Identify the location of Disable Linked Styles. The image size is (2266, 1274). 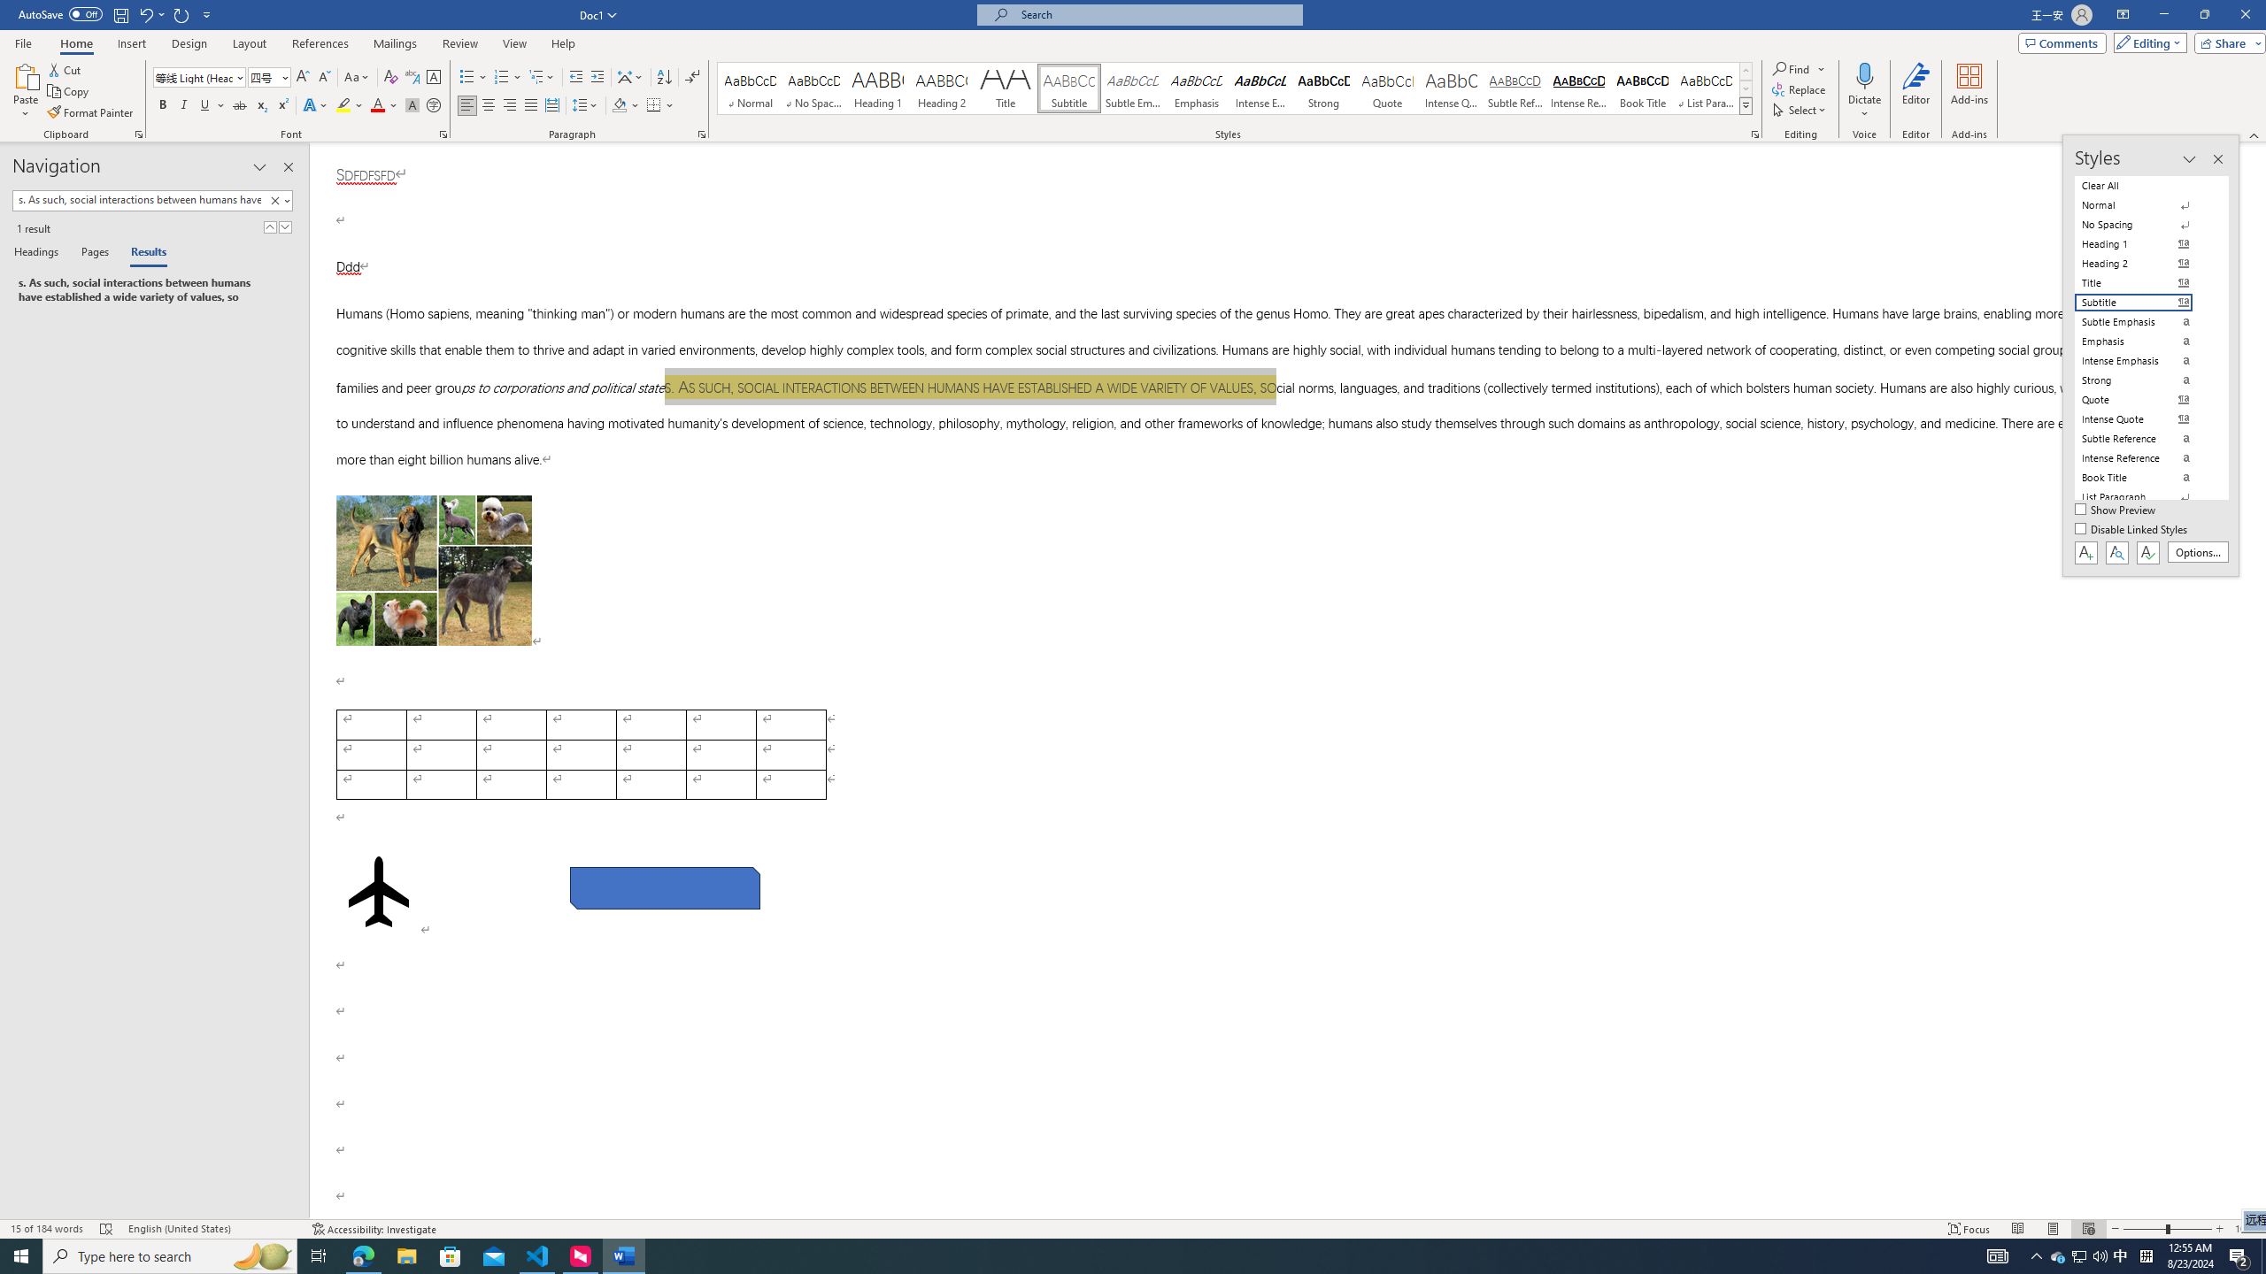
(2133, 531).